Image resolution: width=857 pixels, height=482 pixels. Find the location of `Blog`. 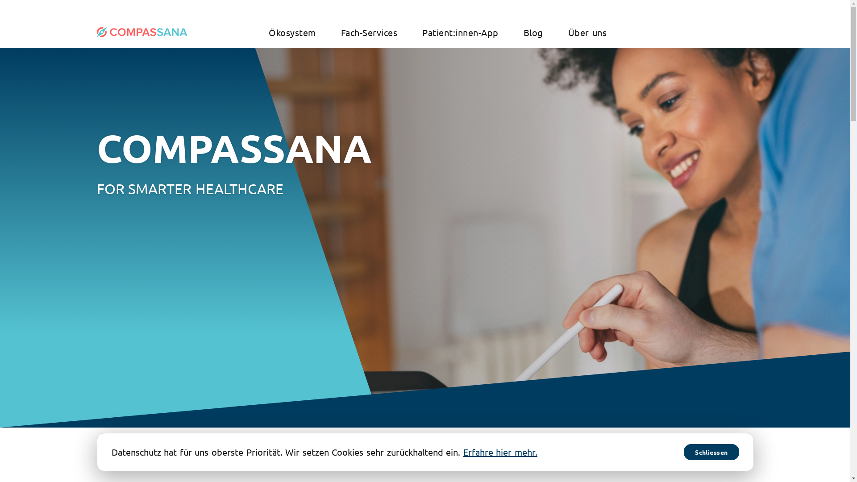

Blog is located at coordinates (533, 33).